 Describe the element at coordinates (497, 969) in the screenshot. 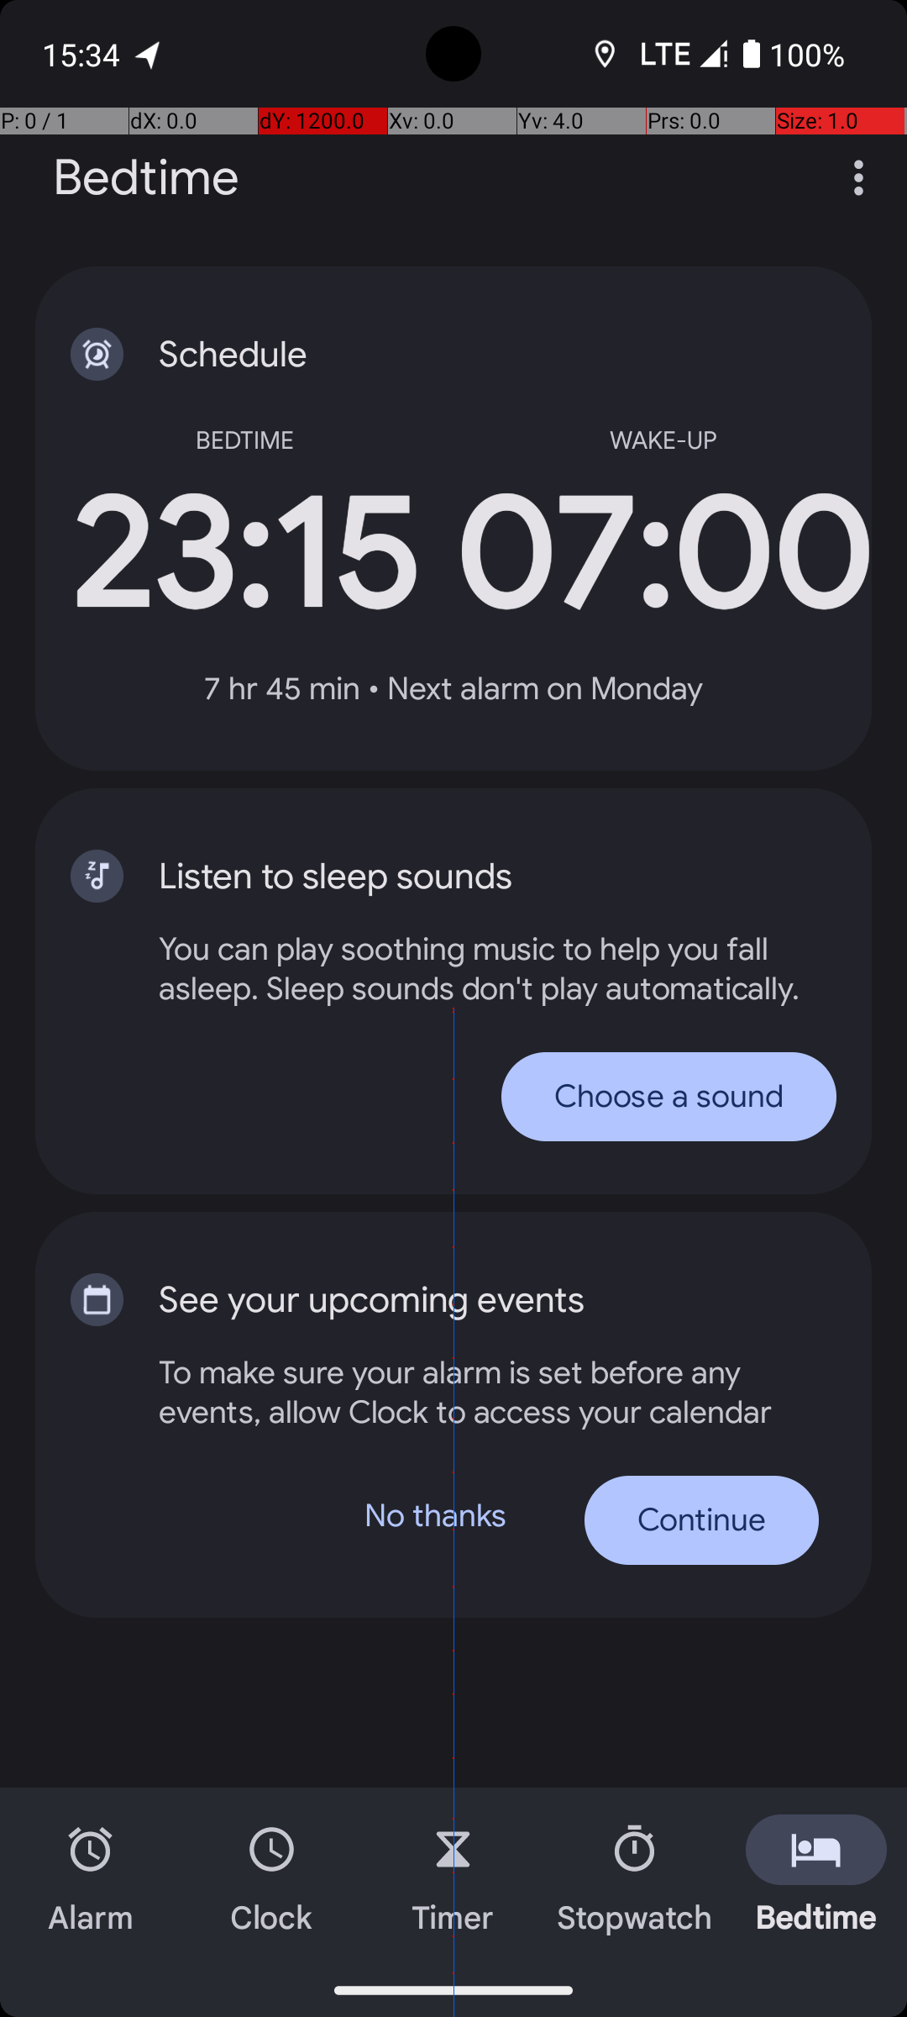

I see `You can play soothing music to help you fall asleep. Sleep sounds don't play automatically.` at that location.